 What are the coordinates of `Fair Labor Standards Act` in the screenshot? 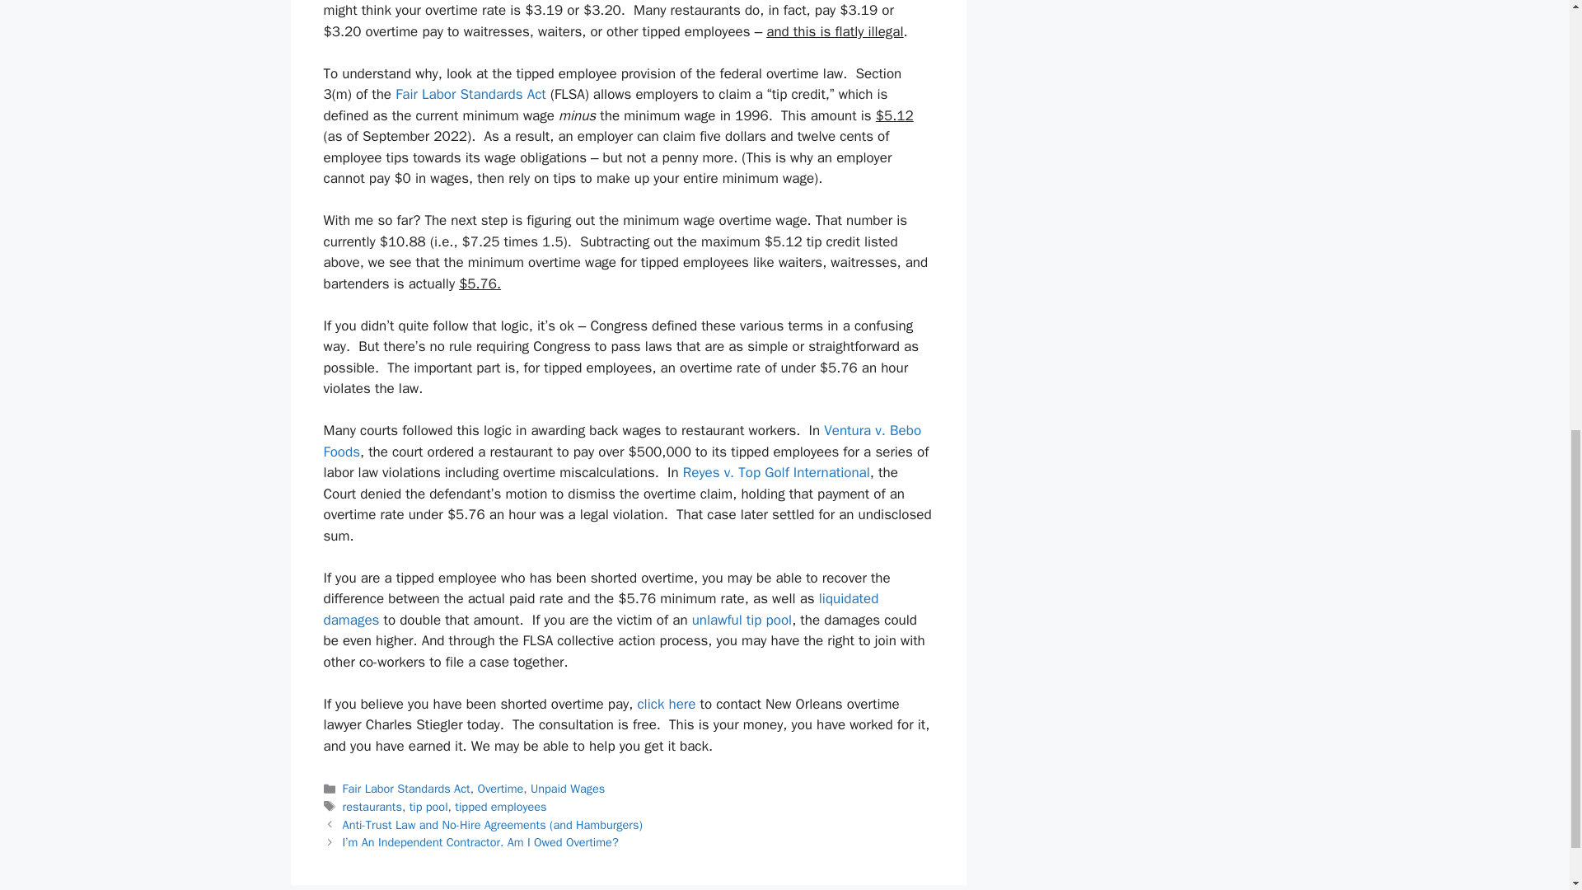 It's located at (406, 788).